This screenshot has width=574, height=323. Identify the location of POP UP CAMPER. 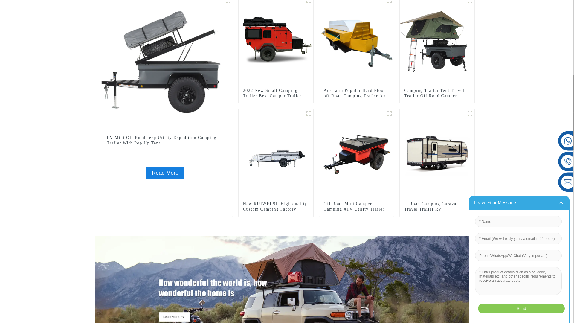
(228, 2).